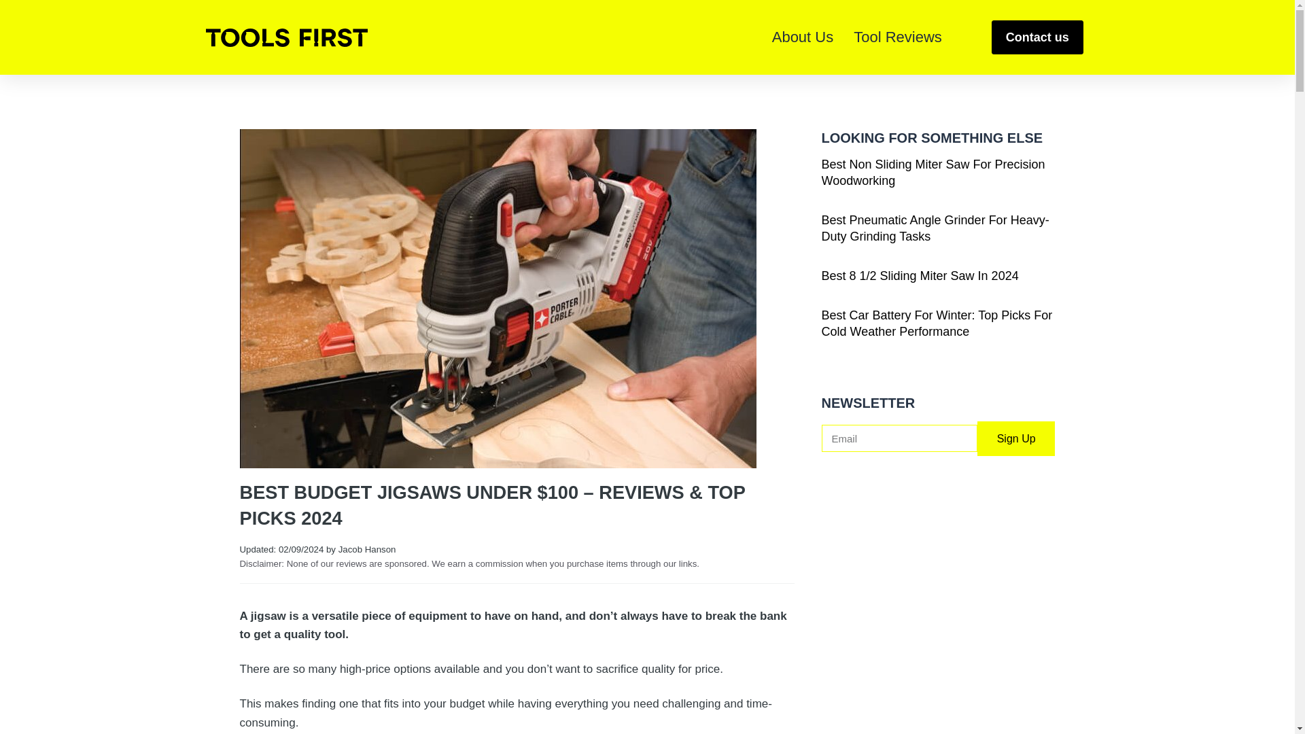 The image size is (1305, 734). Describe the element at coordinates (1037, 37) in the screenshot. I see `Contact us` at that location.